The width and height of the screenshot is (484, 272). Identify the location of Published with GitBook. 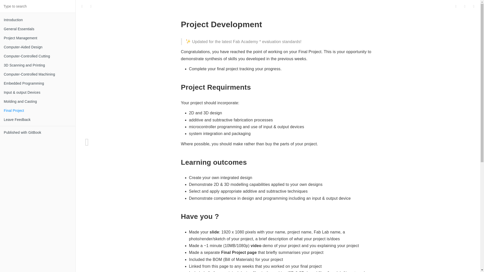
(38, 132).